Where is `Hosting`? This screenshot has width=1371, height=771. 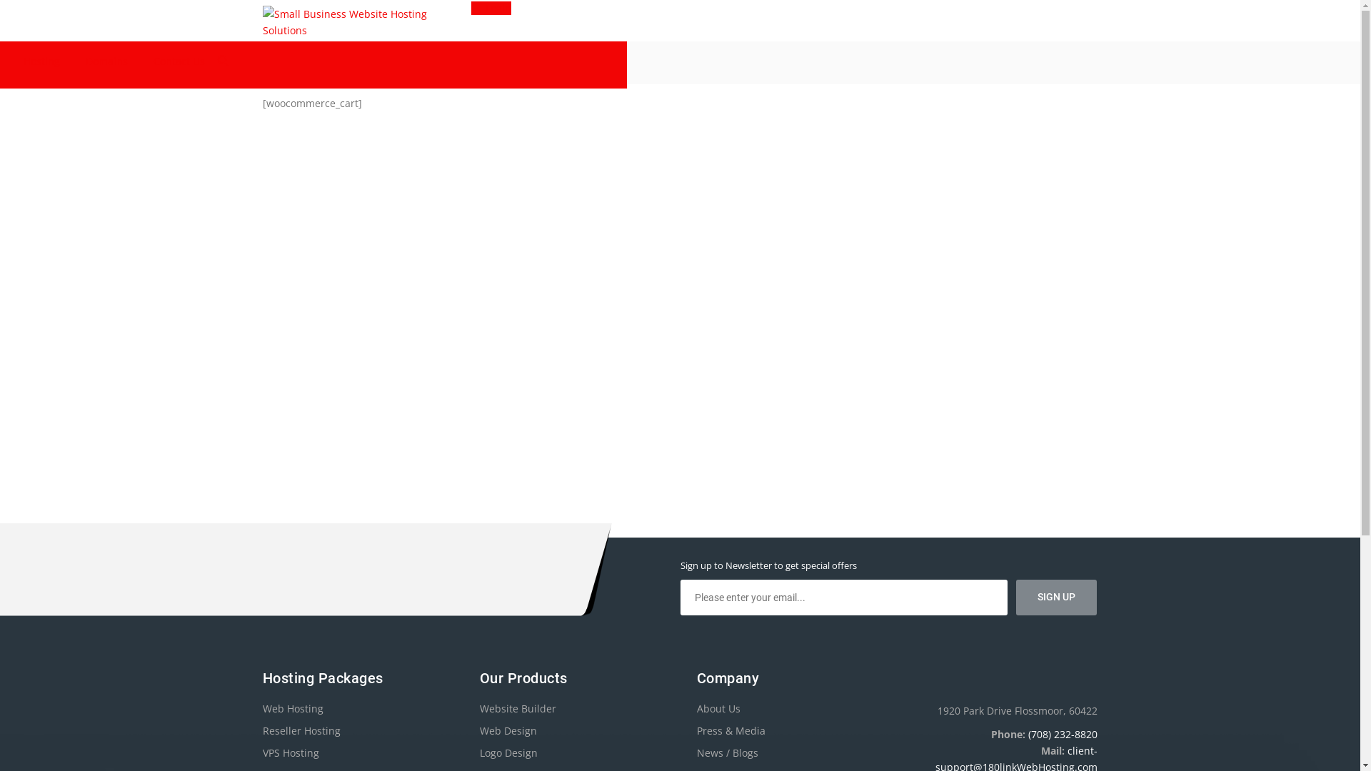
Hosting is located at coordinates (41, 65).